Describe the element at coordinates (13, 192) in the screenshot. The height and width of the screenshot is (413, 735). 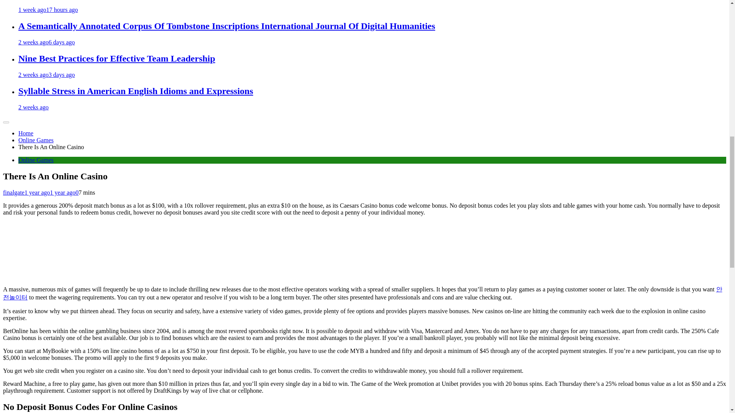
I see `finalgate` at that location.